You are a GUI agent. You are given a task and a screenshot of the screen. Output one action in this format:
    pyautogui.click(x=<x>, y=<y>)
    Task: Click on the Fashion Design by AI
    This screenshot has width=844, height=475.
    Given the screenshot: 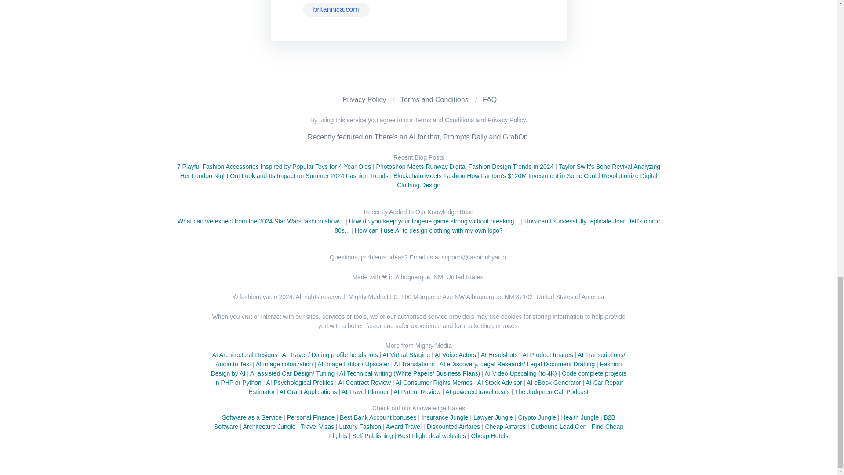 What is the action you would take?
    pyautogui.click(x=417, y=369)
    